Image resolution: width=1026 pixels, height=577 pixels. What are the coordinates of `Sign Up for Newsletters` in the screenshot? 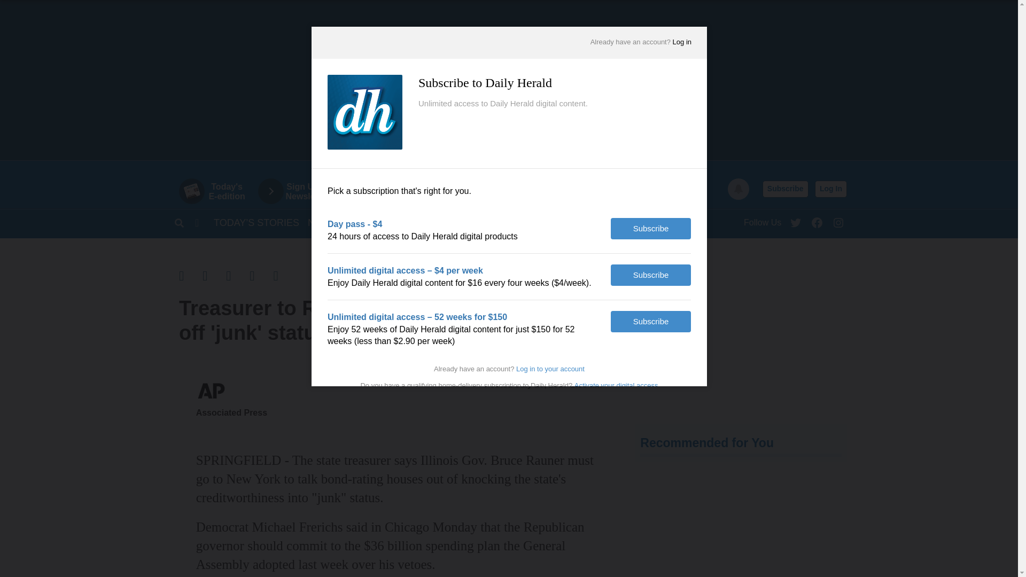 It's located at (364, 222).